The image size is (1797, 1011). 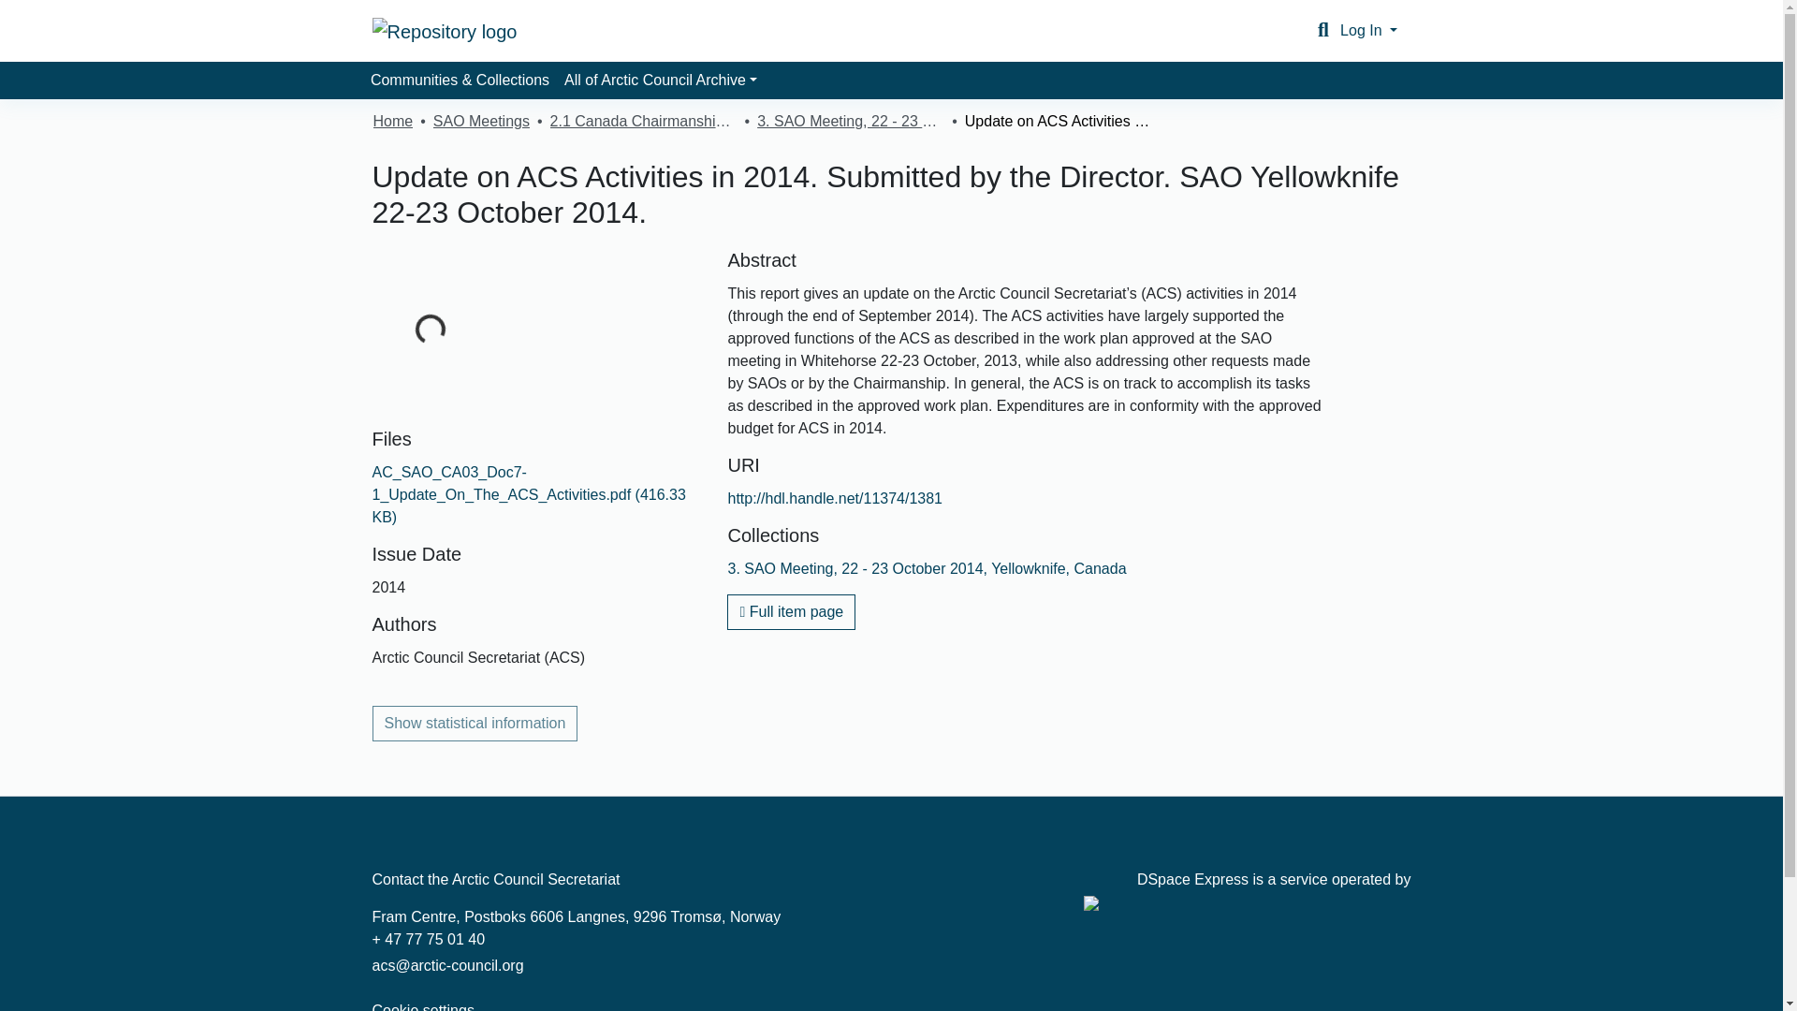 I want to click on Search, so click(x=1323, y=30).